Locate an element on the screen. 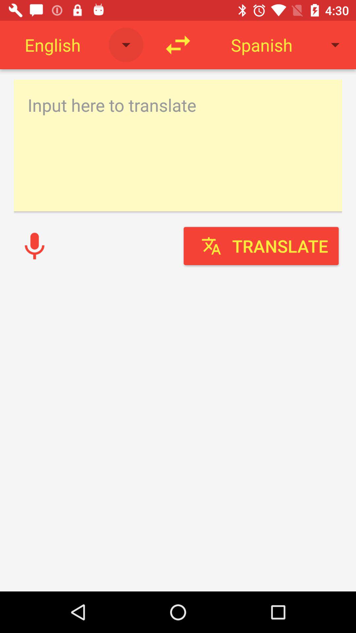 This screenshot has width=356, height=633. writing text box is located at coordinates (178, 145).